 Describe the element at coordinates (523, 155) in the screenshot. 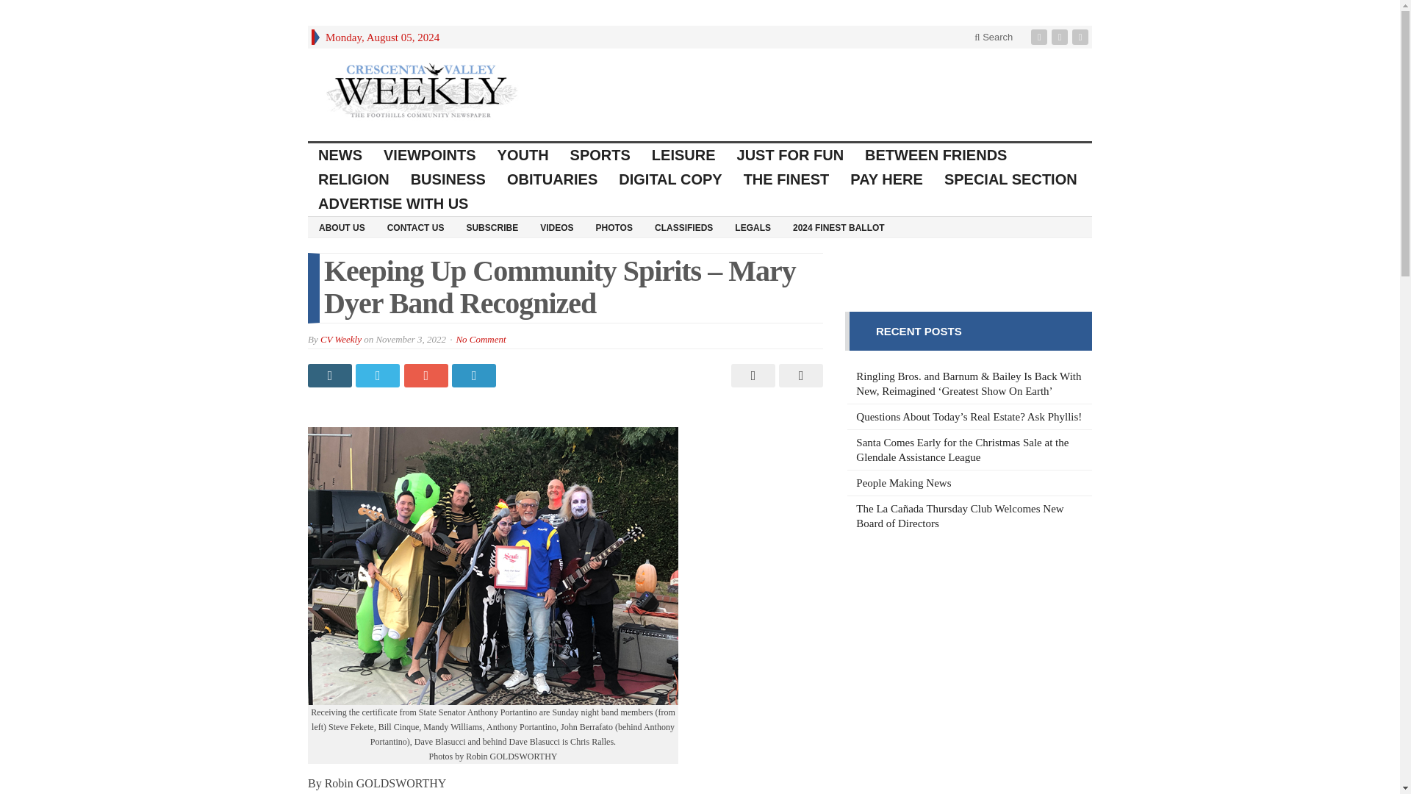

I see `YOUTH` at that location.